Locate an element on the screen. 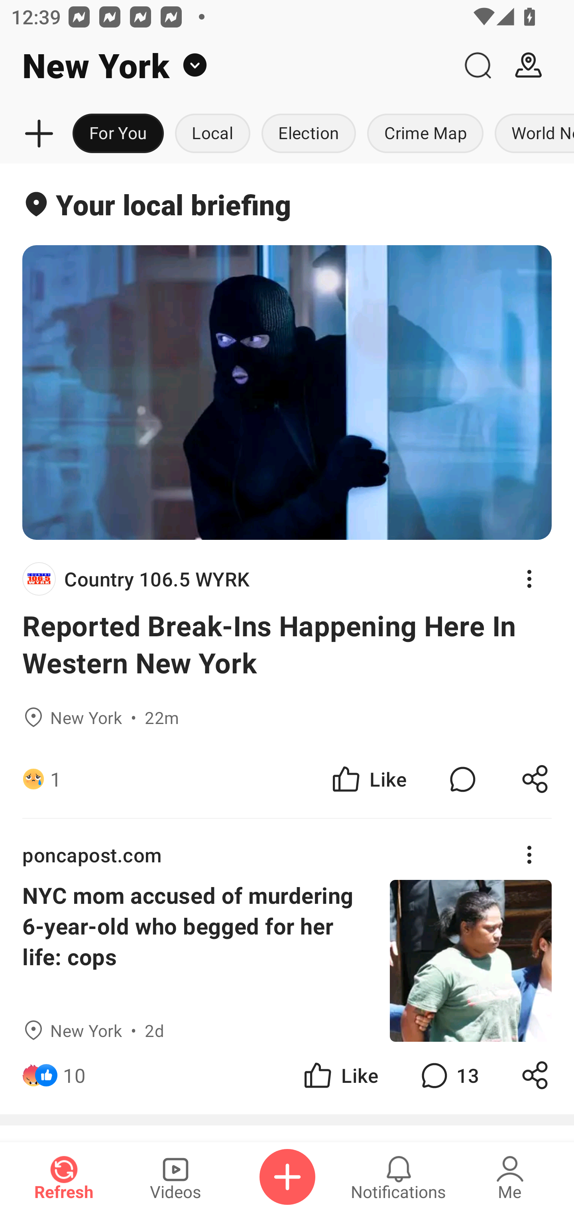  Local is located at coordinates (212, 134).